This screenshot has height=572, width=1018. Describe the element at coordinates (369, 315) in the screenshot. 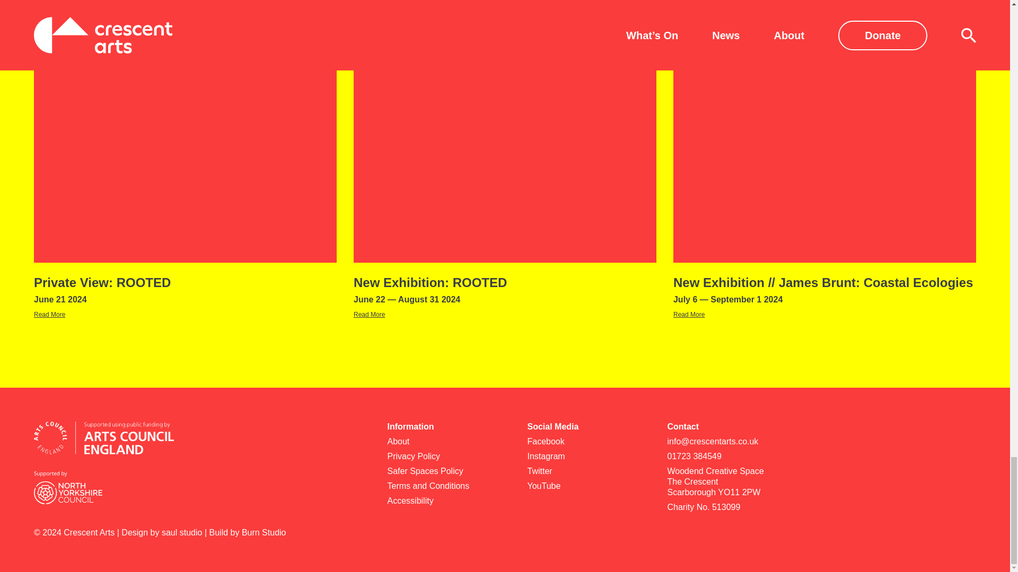

I see `Read More` at that location.